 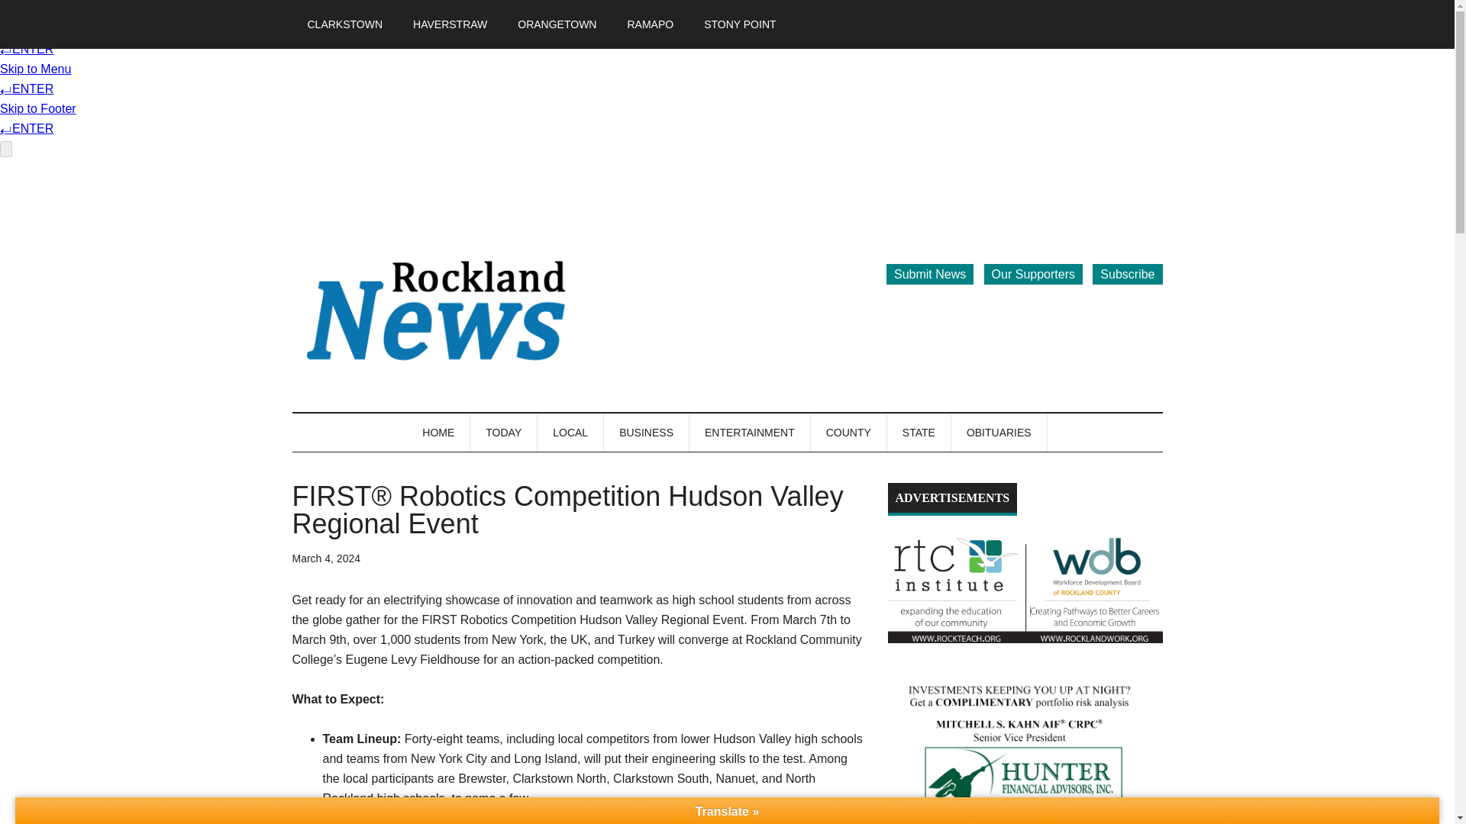 What do you see at coordinates (930, 273) in the screenshot?
I see `Submit News` at bounding box center [930, 273].